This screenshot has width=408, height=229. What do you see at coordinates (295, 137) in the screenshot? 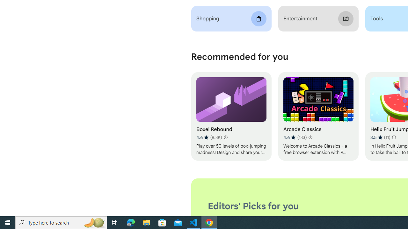
I see `Average rating 4.6 out of 5 stars. 133 ratings.` at bounding box center [295, 137].